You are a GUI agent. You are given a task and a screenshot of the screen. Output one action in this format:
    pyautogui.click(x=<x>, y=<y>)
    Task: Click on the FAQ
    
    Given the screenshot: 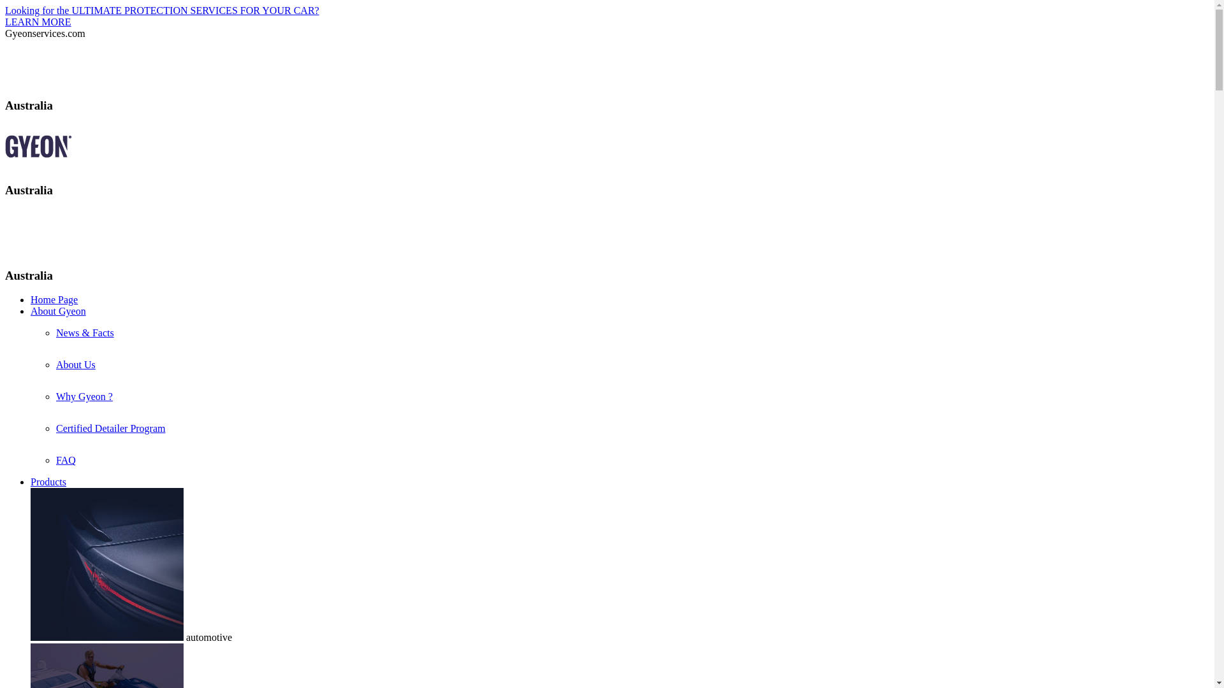 What is the action you would take?
    pyautogui.click(x=66, y=460)
    